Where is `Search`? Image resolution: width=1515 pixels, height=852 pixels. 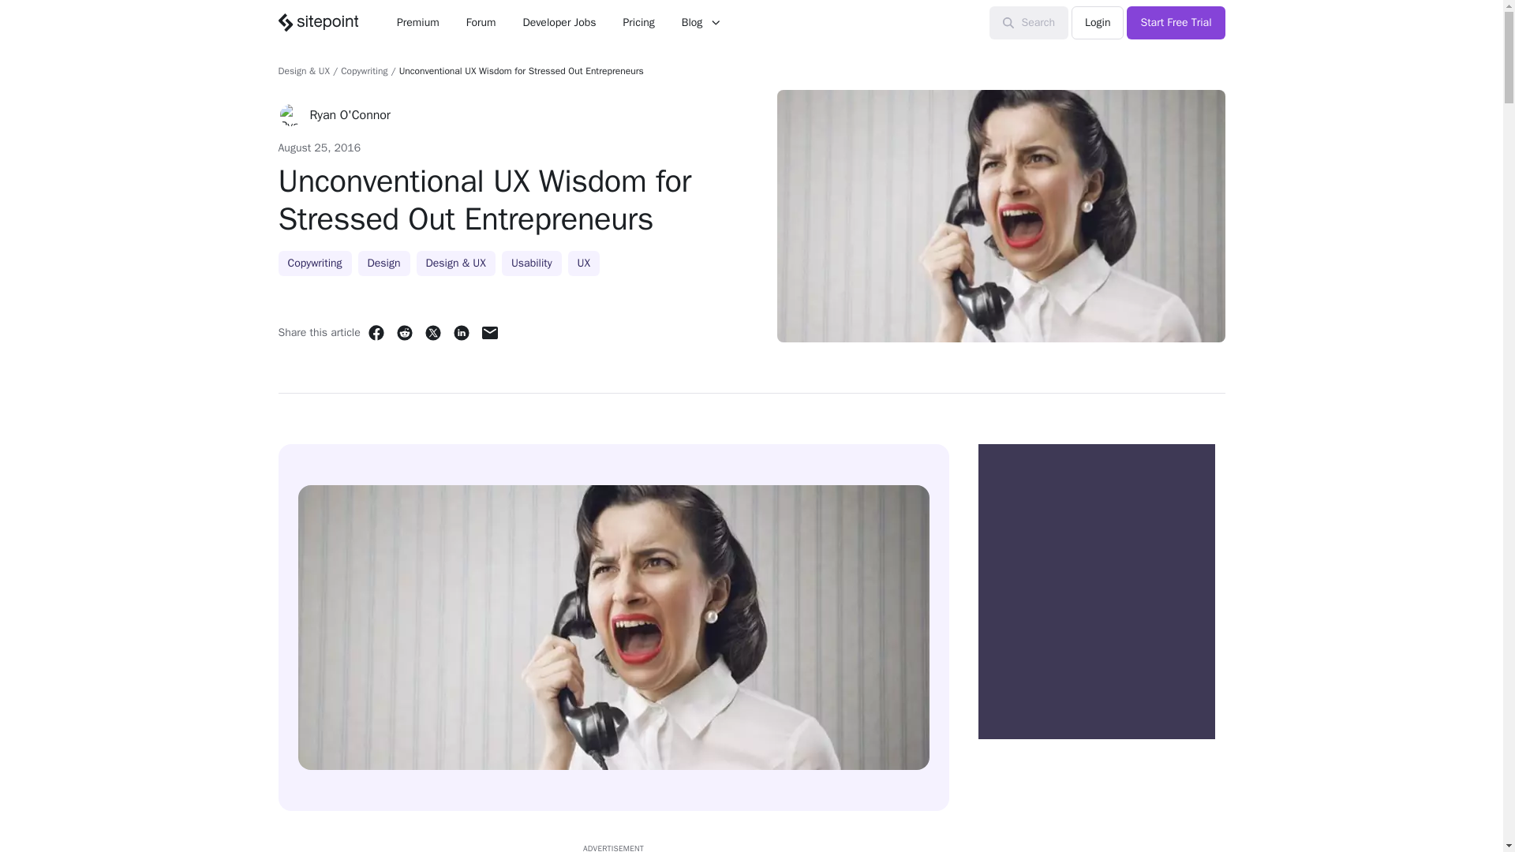 Search is located at coordinates (1029, 22).